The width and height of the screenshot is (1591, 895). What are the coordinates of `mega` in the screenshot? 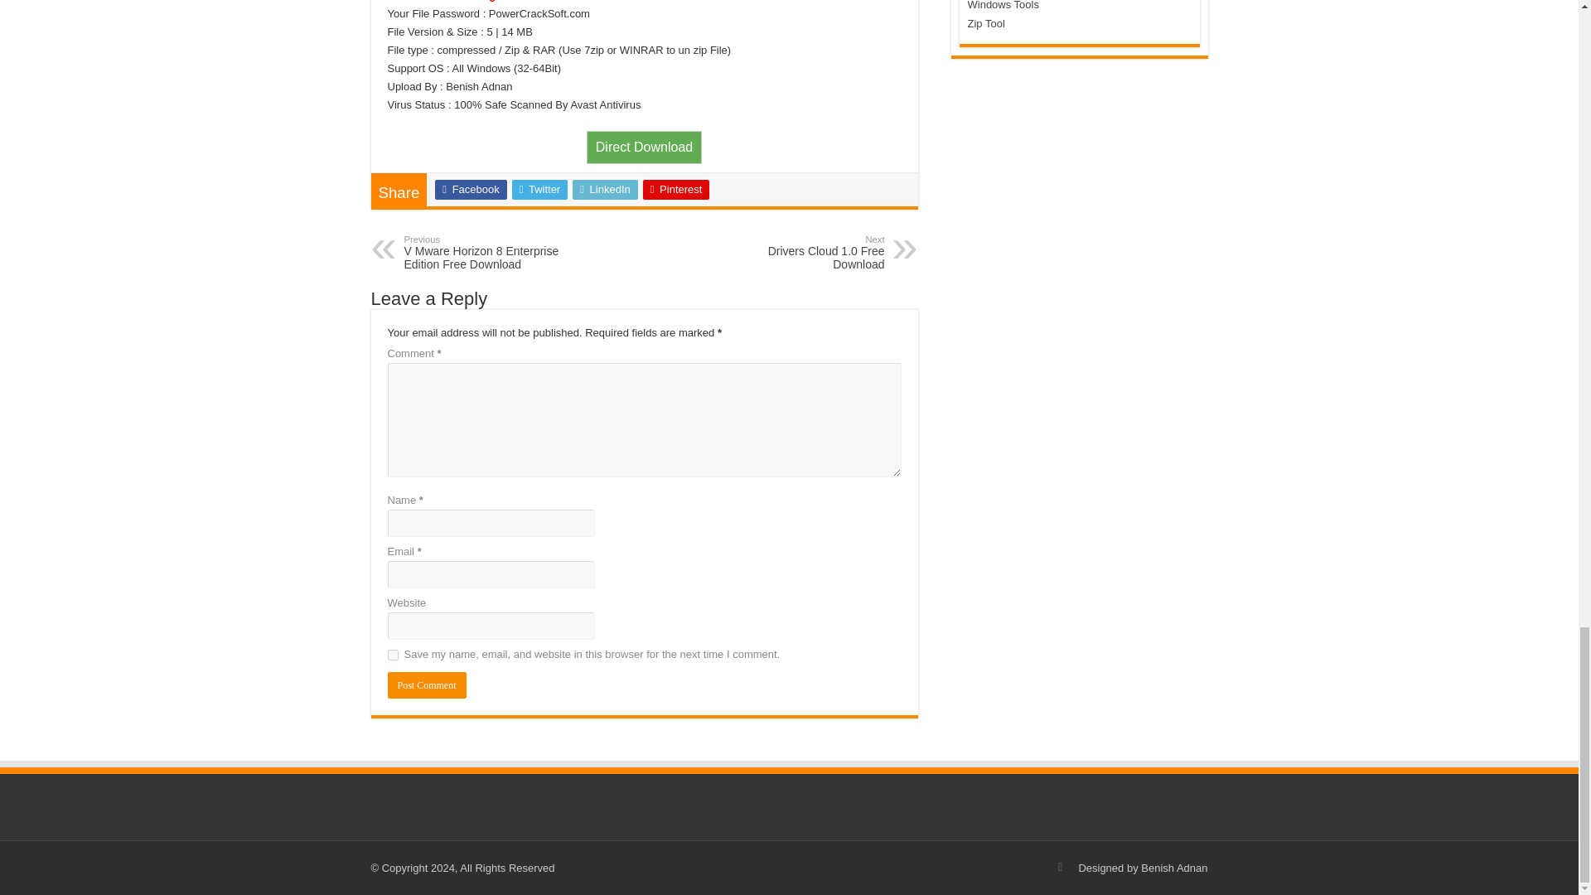 It's located at (393, 654).